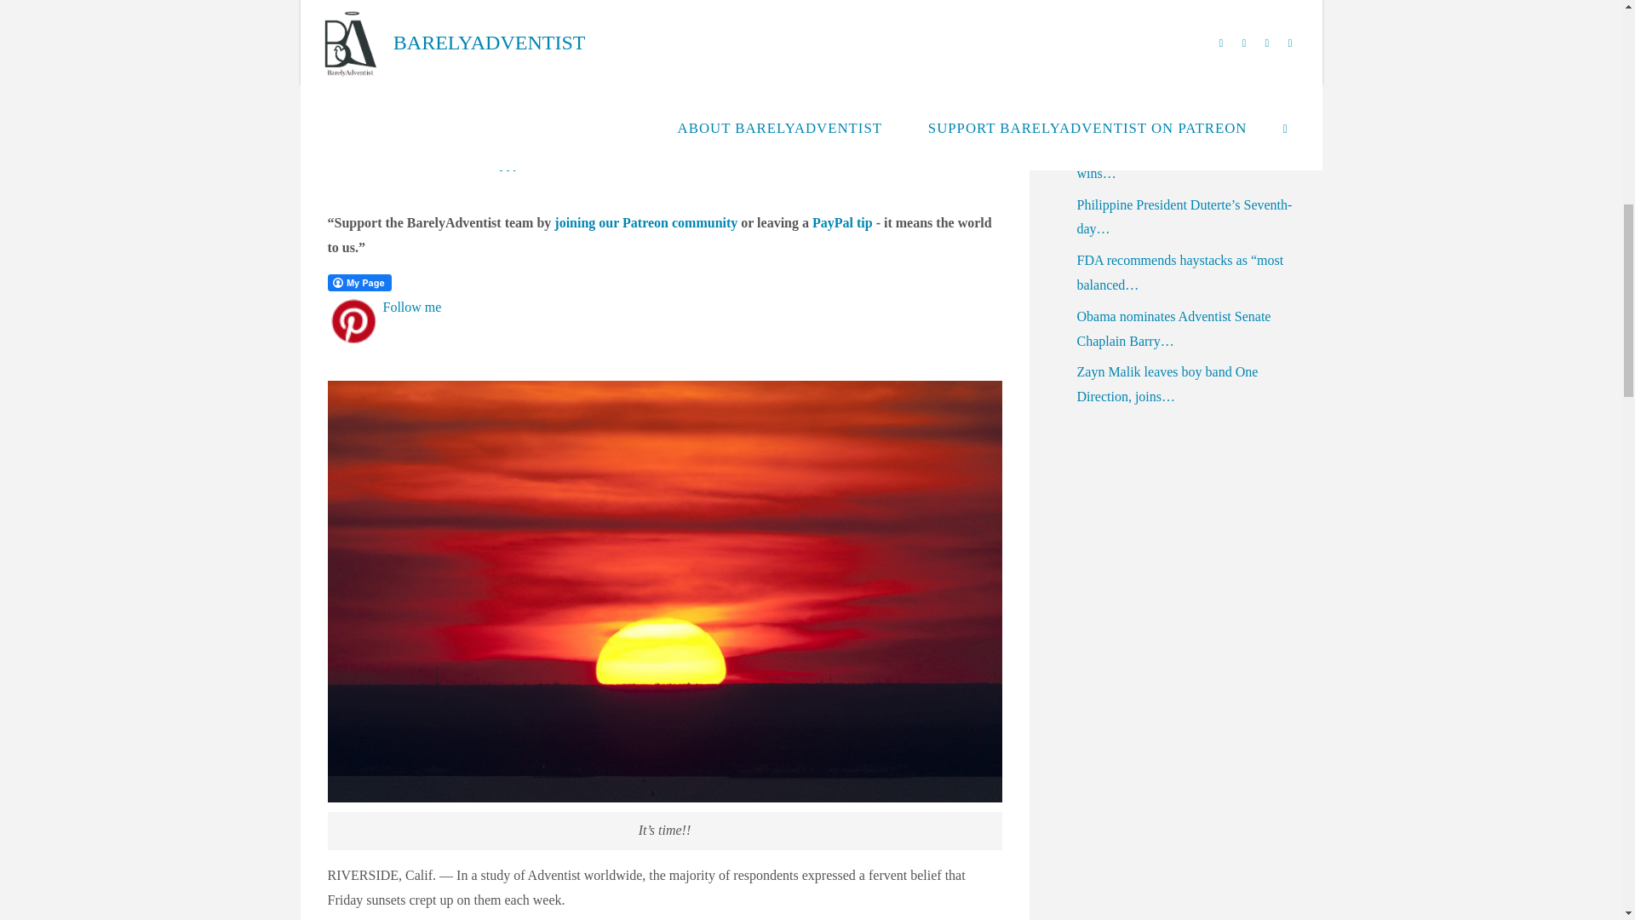 This screenshot has height=920, width=1635. I want to click on View all posts by sevvy, so click(364, 121).